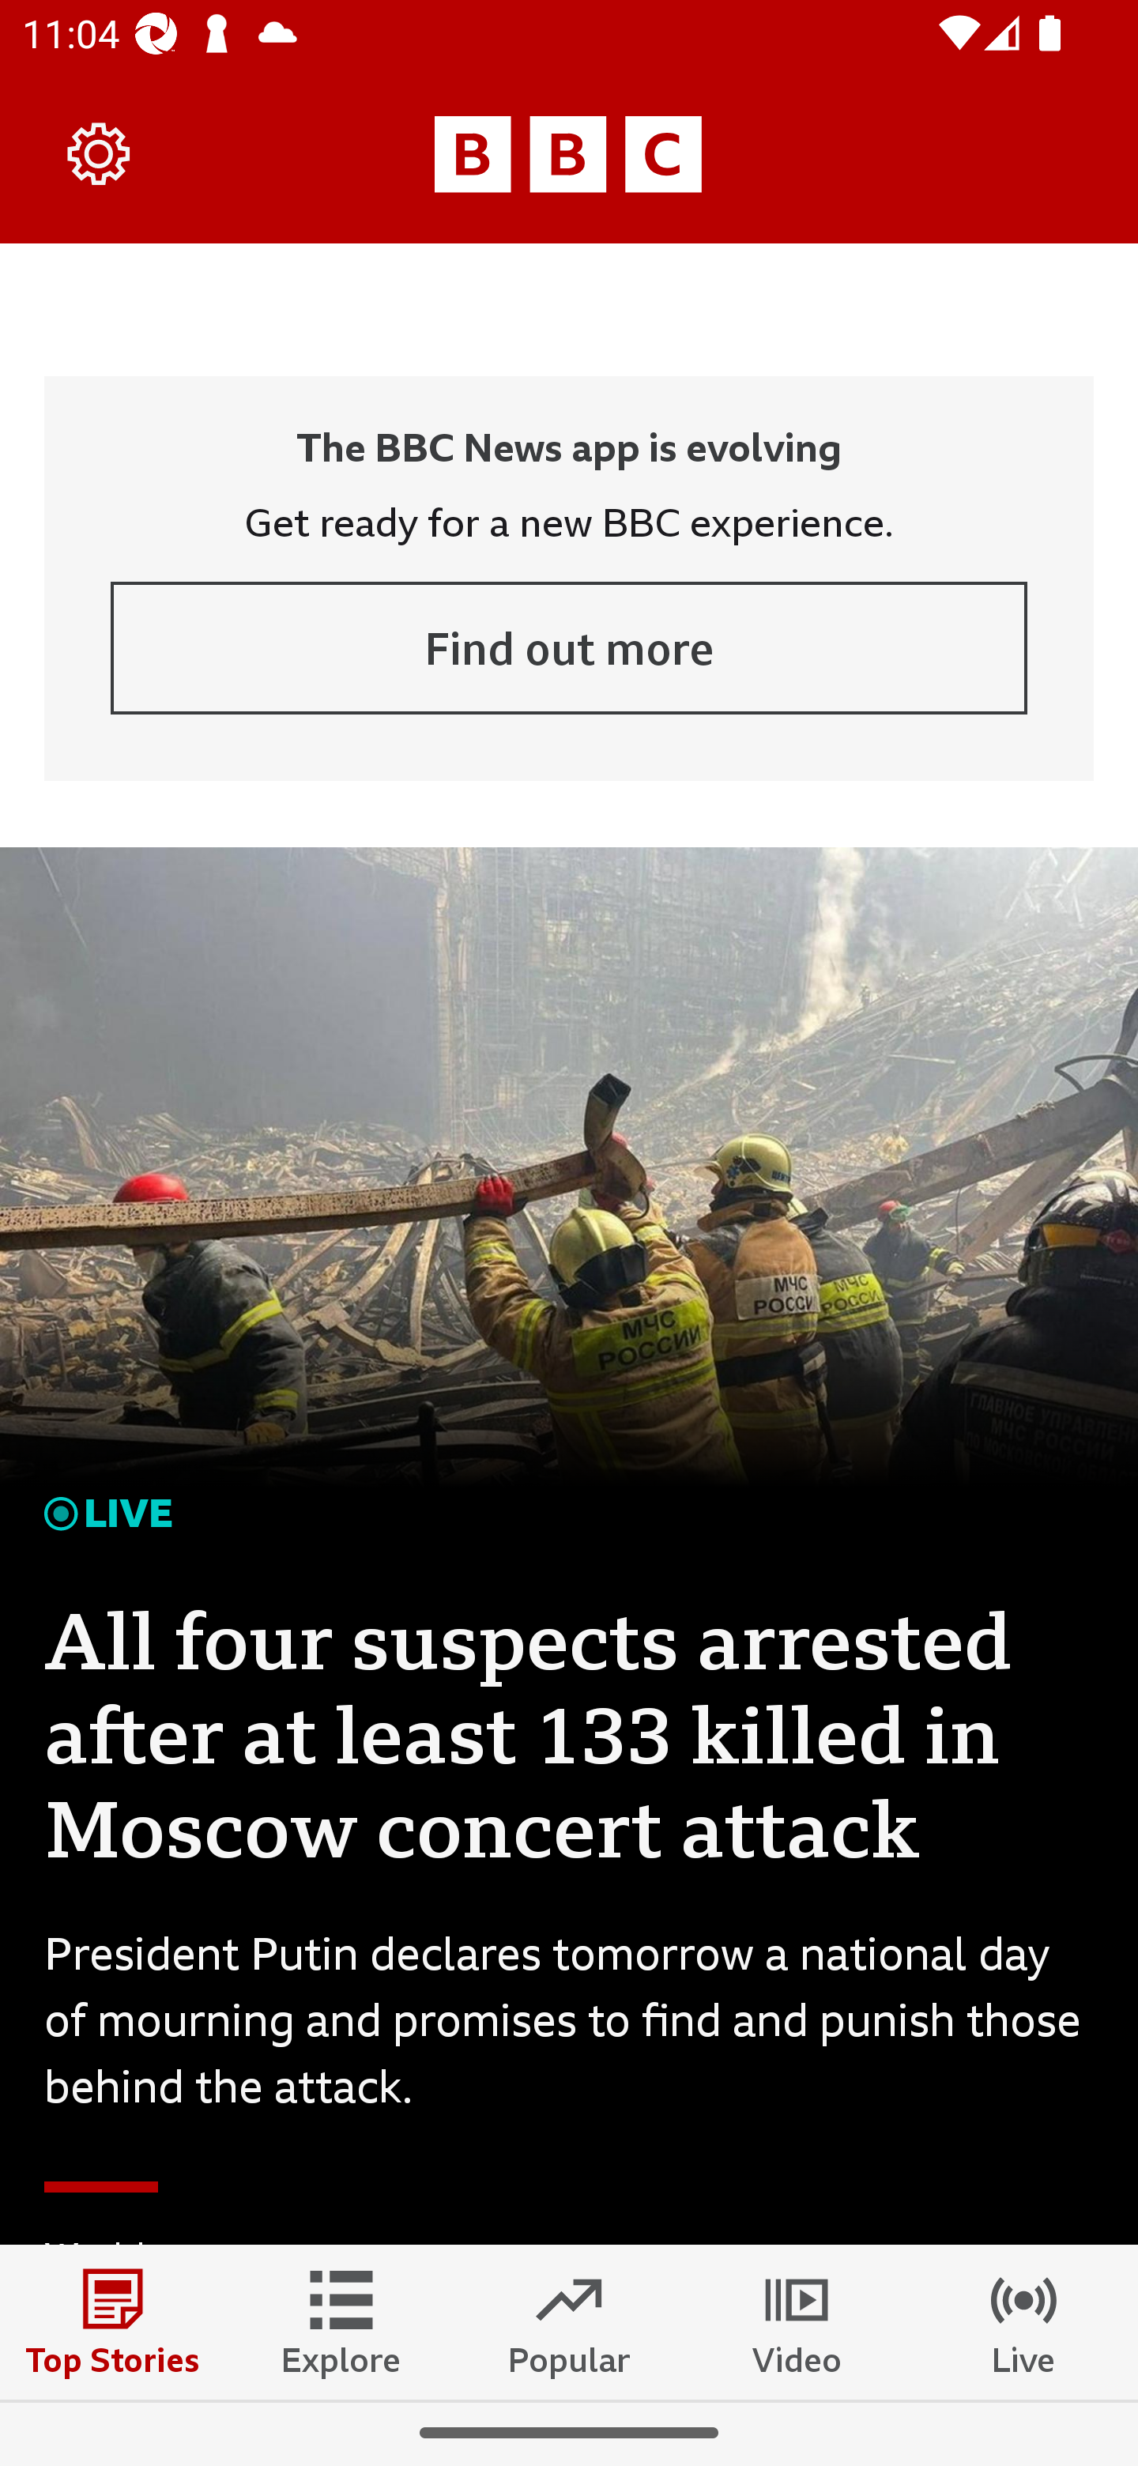  Describe the element at coordinates (341, 2321) in the screenshot. I see `Explore` at that location.